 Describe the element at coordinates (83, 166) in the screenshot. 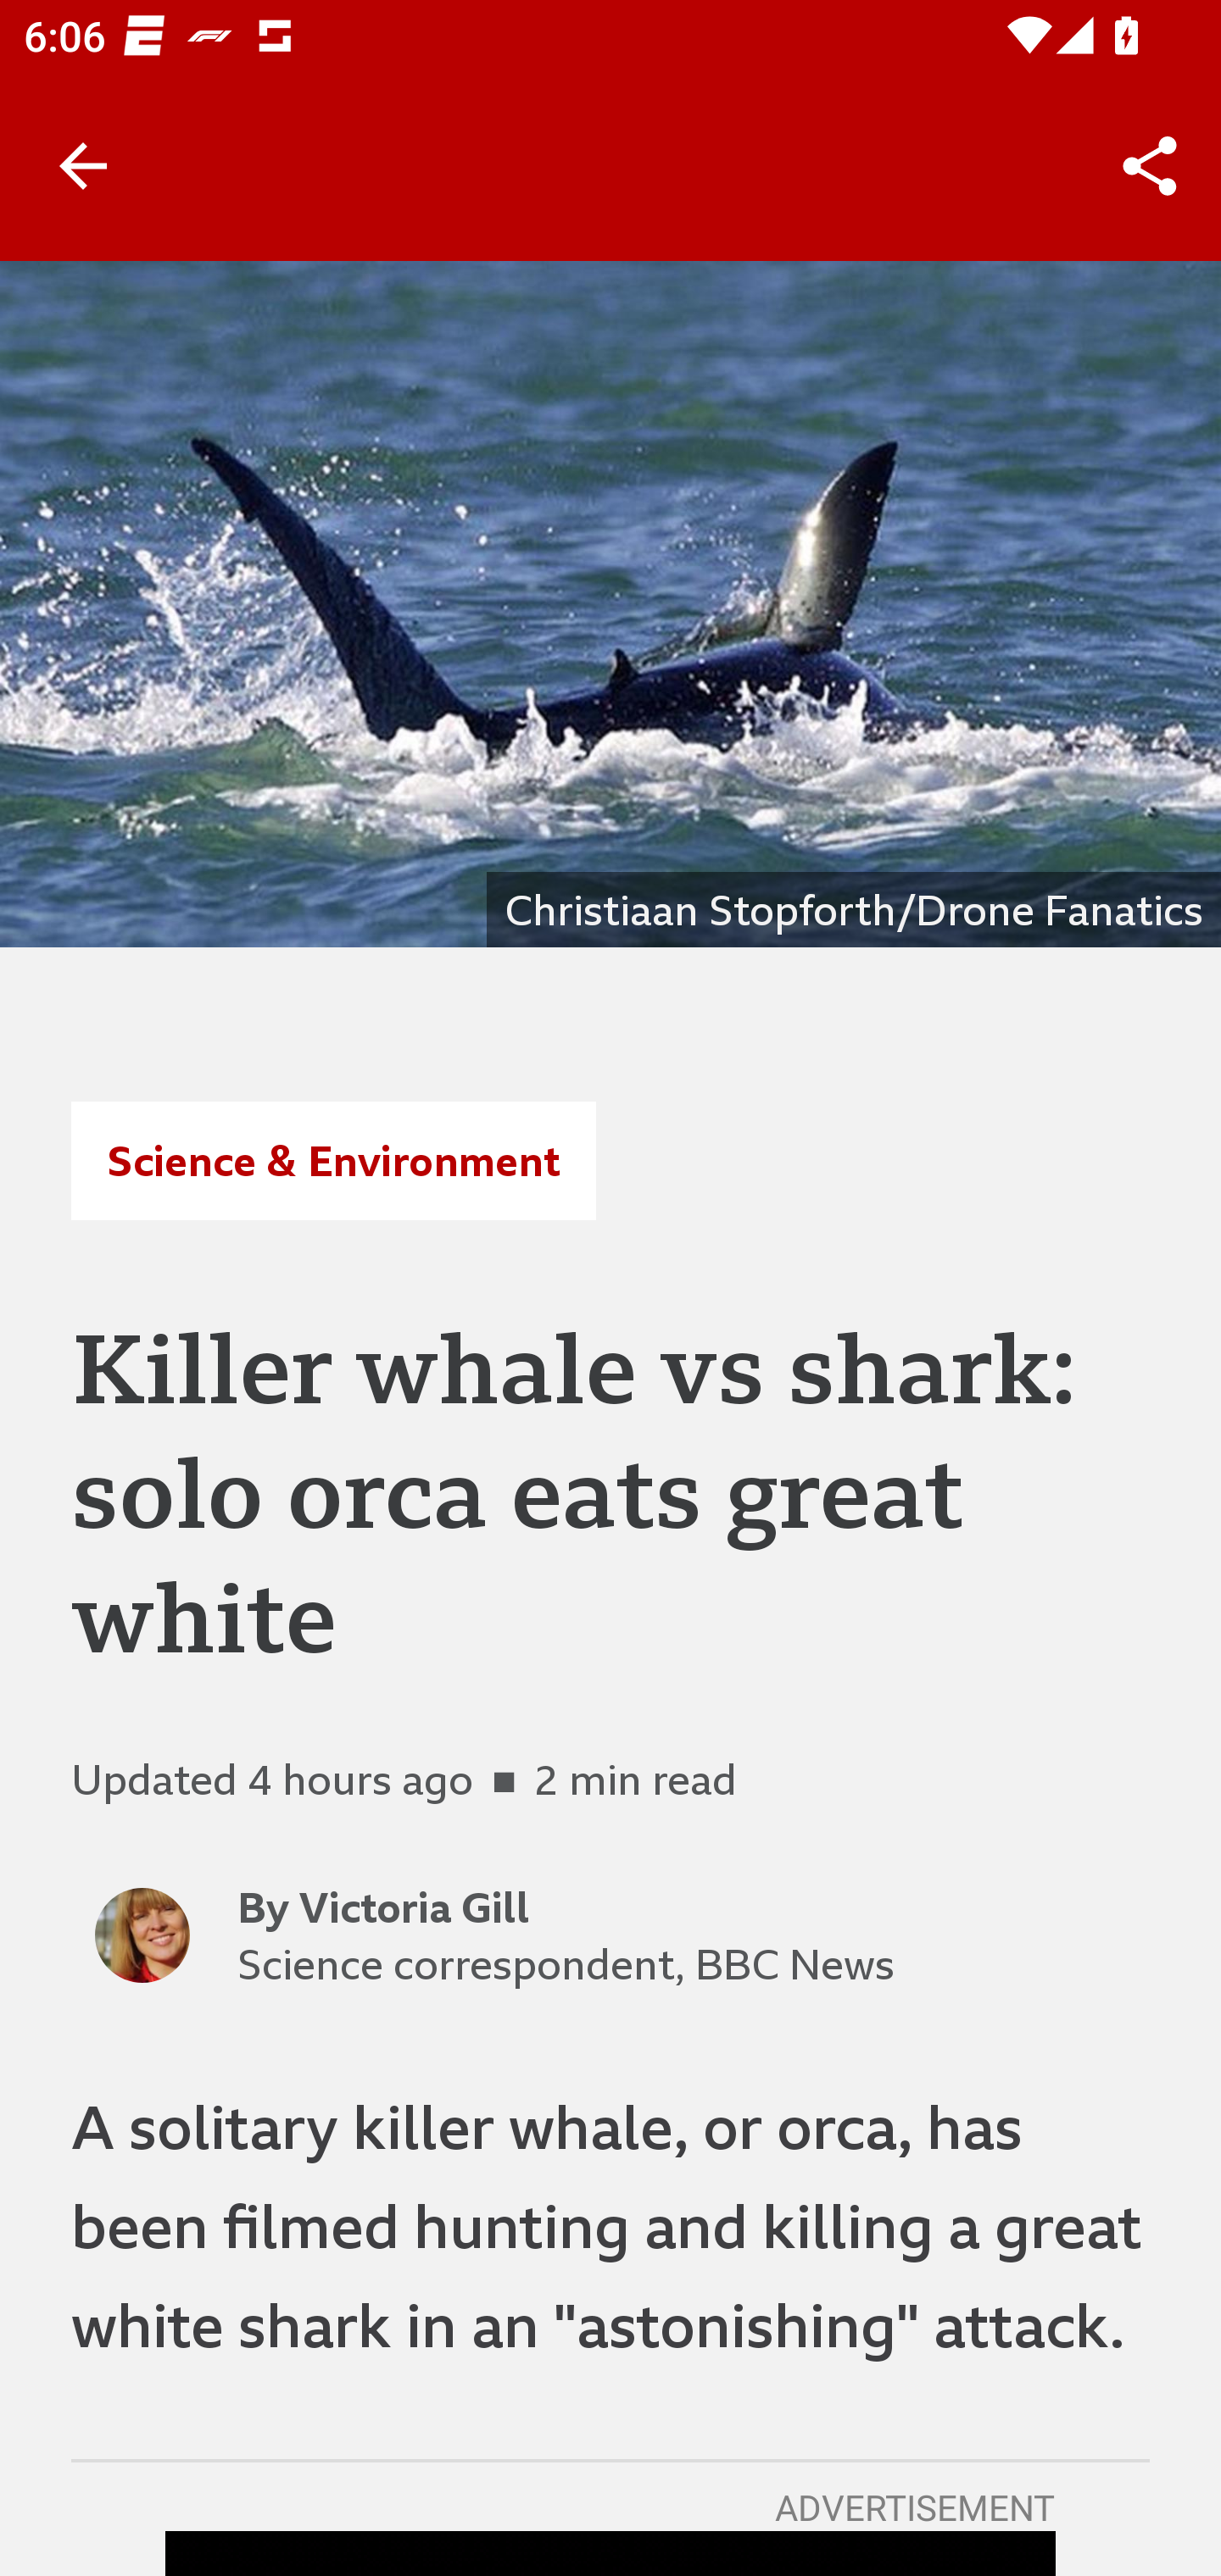

I see `Back` at that location.